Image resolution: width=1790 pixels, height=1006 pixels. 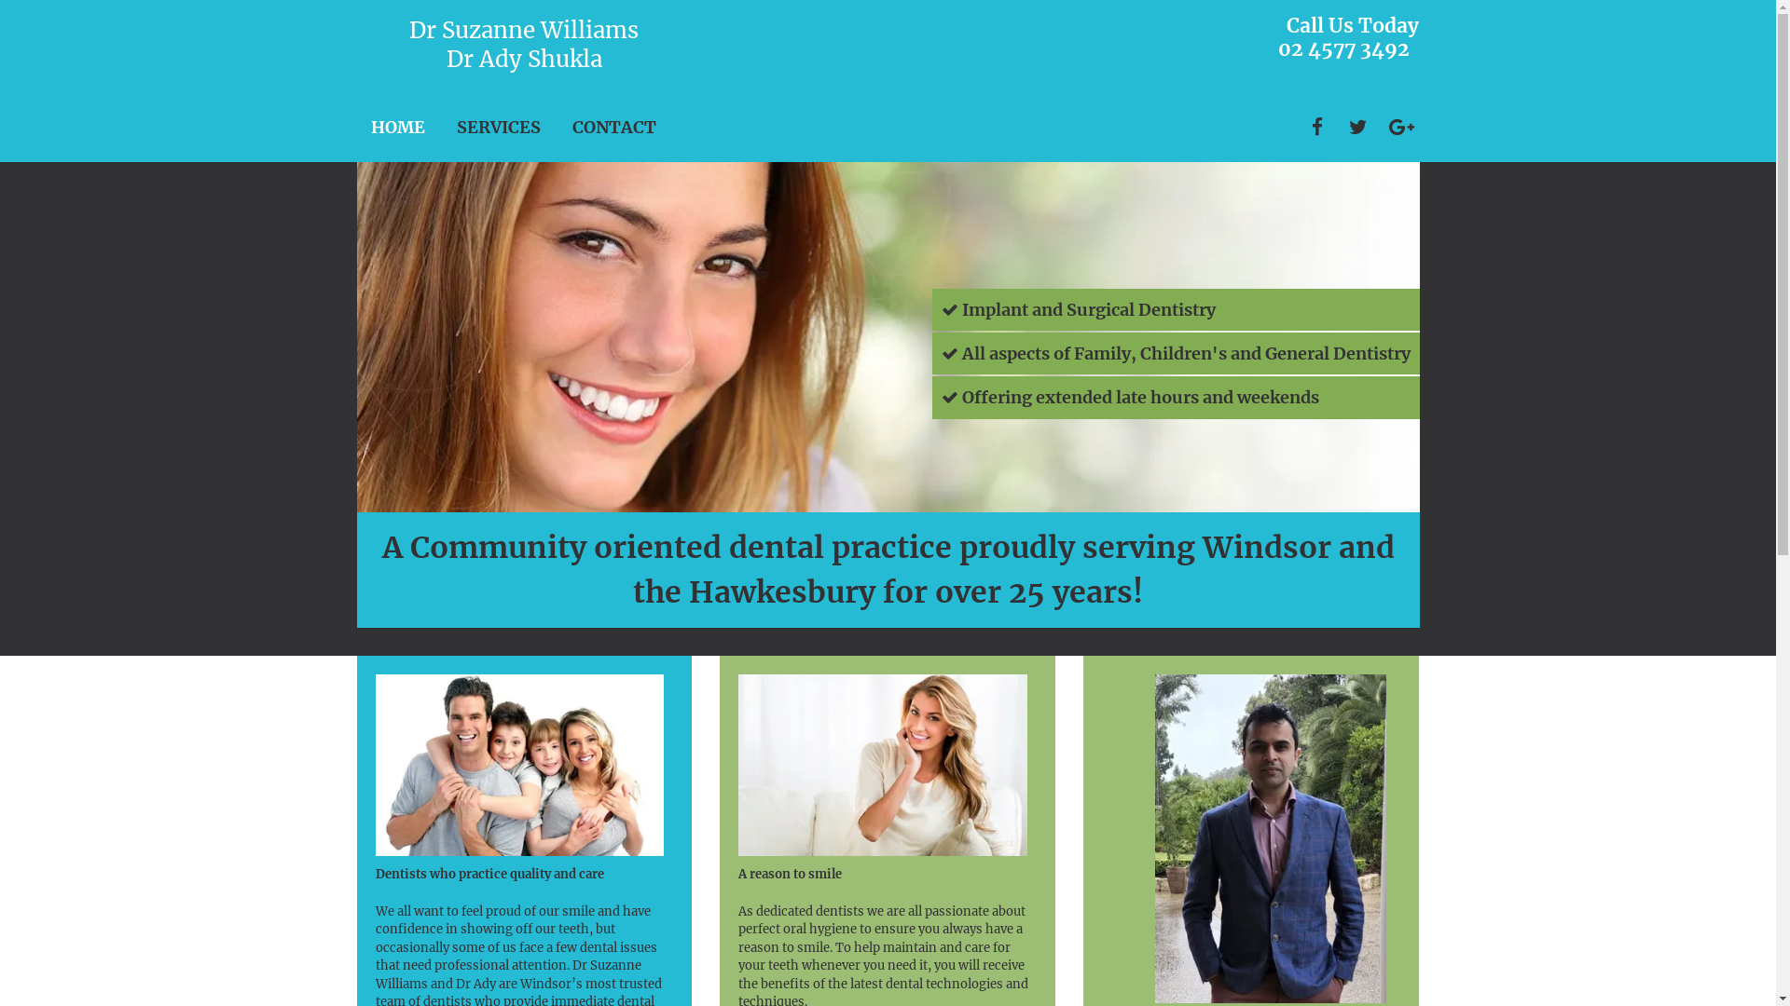 What do you see at coordinates (498, 128) in the screenshot?
I see `SERVICES` at bounding box center [498, 128].